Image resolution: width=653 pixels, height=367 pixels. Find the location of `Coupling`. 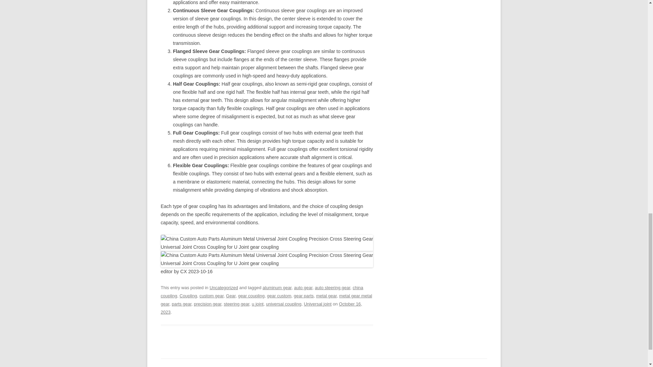

Coupling is located at coordinates (188, 296).